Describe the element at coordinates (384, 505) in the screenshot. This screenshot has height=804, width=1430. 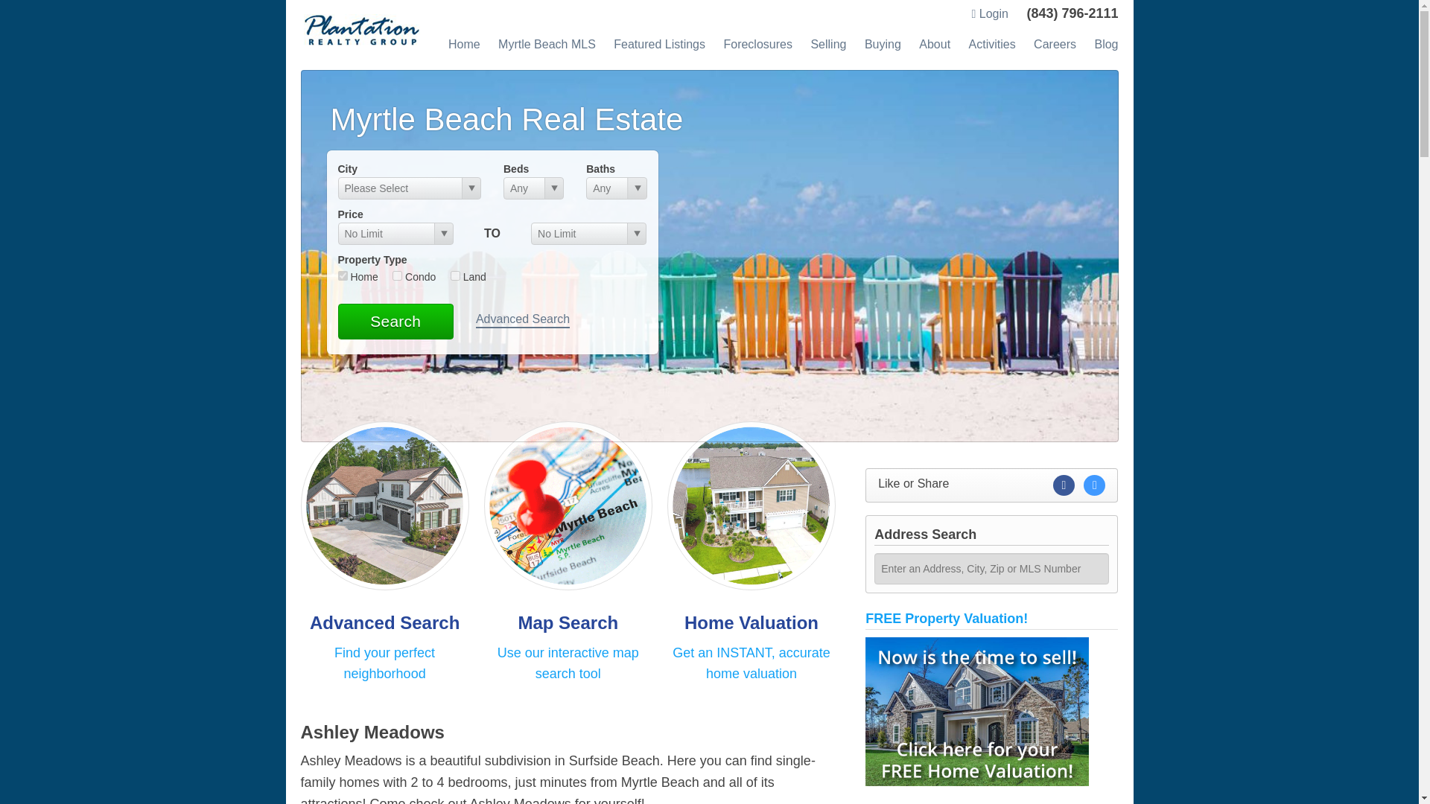
I see `Advanced Search` at that location.